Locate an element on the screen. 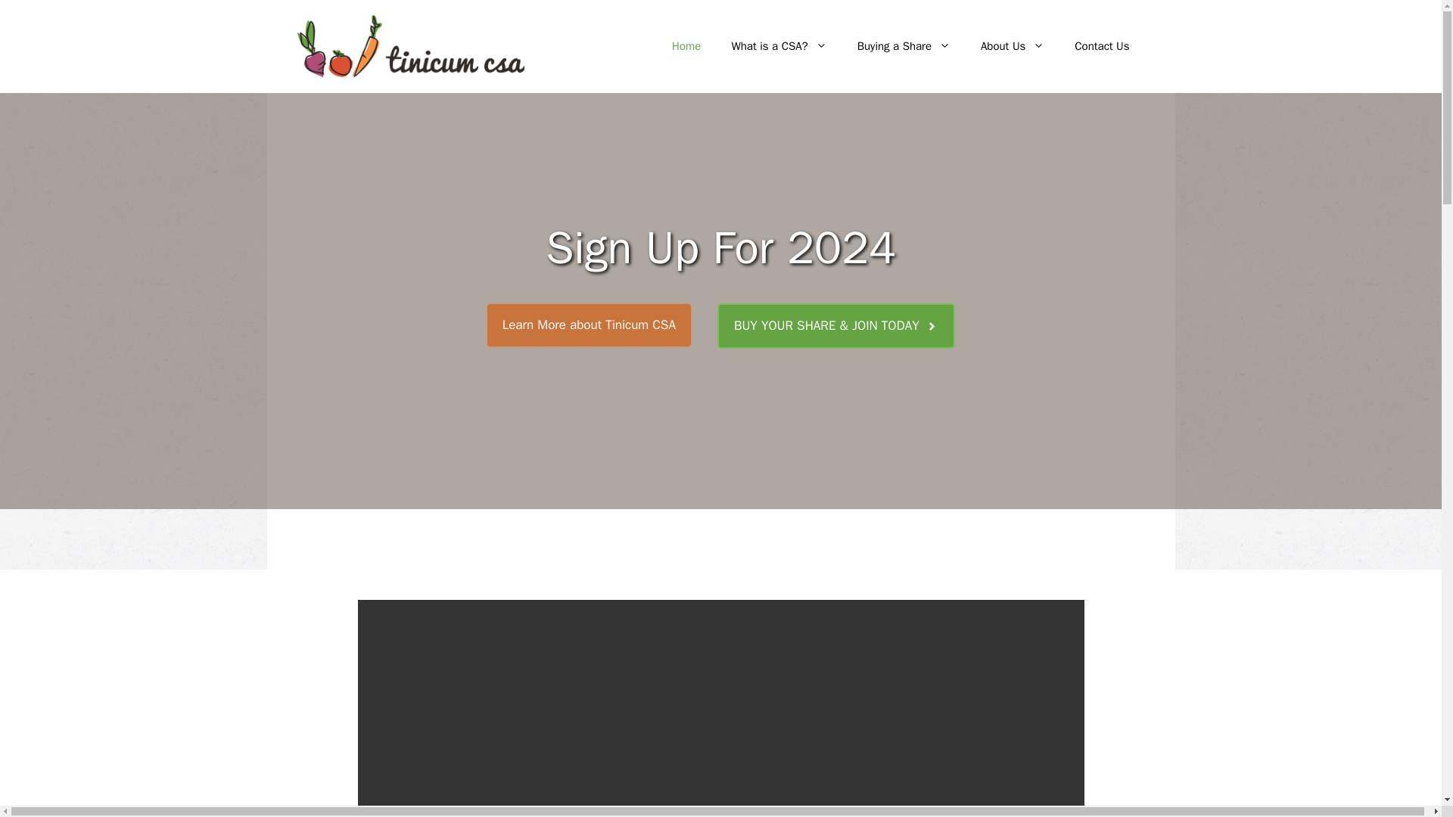 The height and width of the screenshot is (817, 1453). Learn More about Tinicum CSA is located at coordinates (589, 325).